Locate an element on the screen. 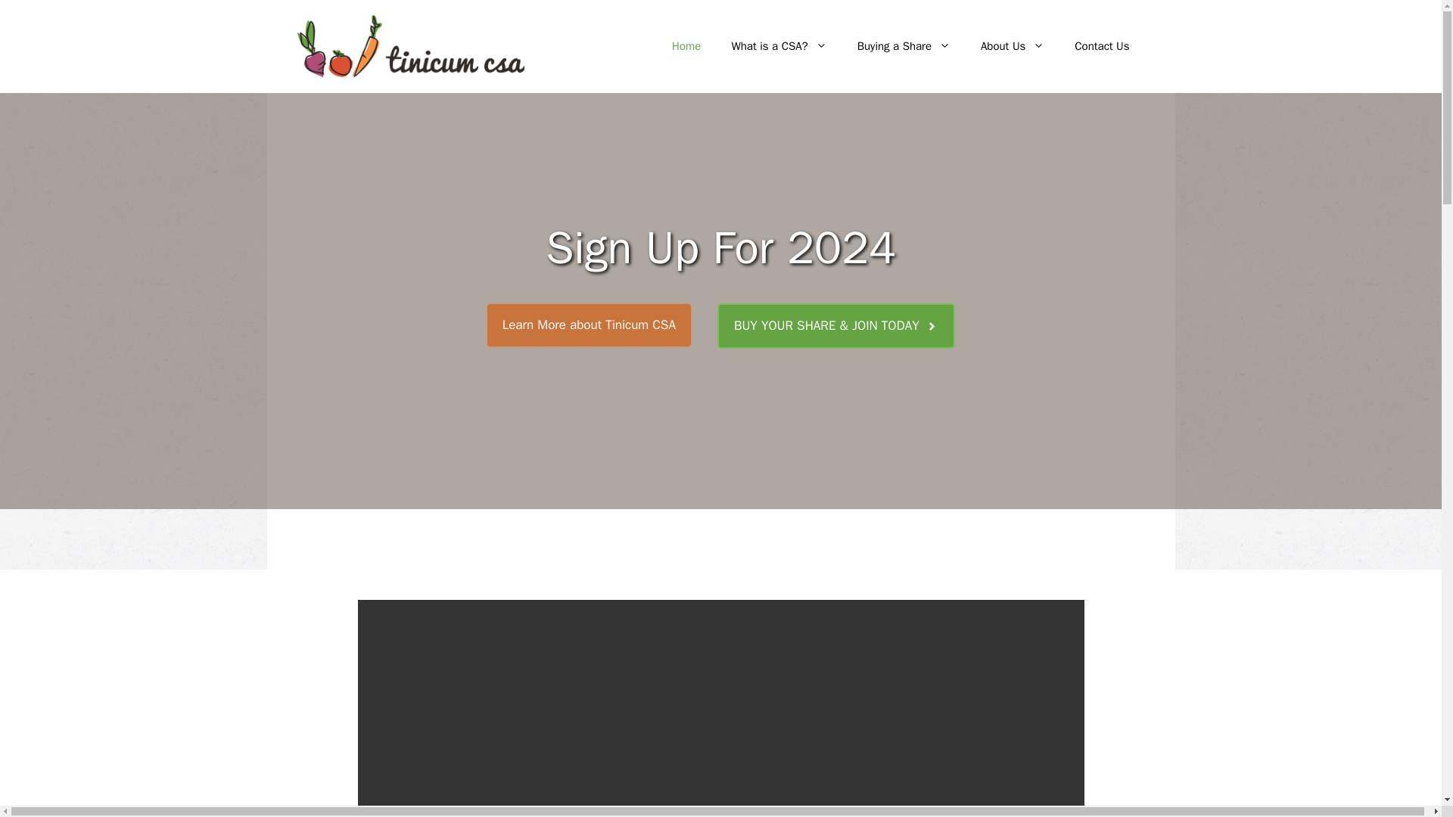 The height and width of the screenshot is (817, 1453). Learn More about Tinicum CSA is located at coordinates (589, 325).